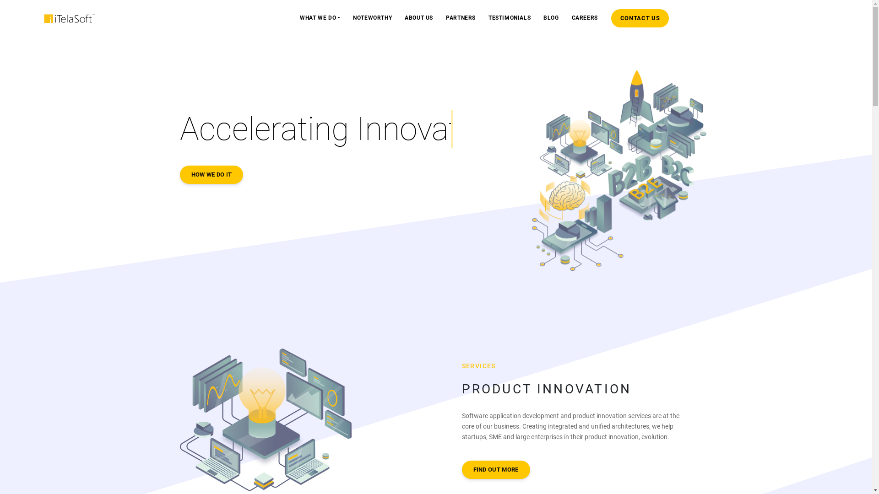 This screenshot has width=879, height=494. Describe the element at coordinates (461, 18) in the screenshot. I see `PARTNERS` at that location.